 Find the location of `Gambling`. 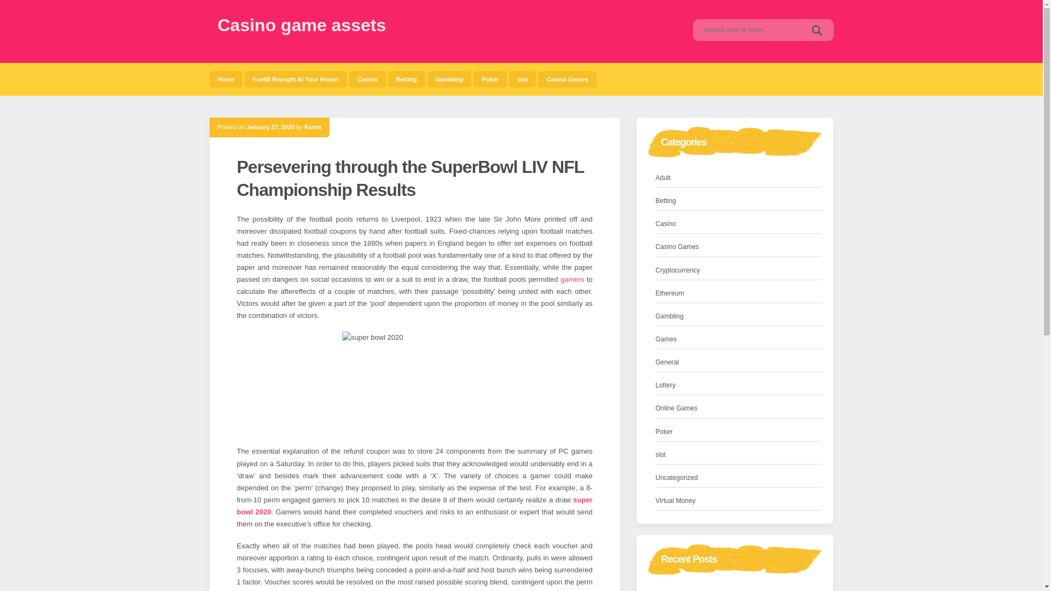

Gambling is located at coordinates (449, 79).